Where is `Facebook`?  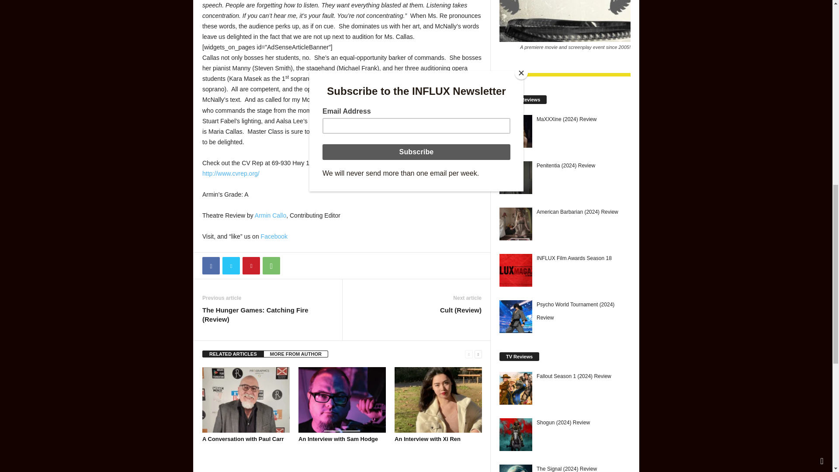
Facebook is located at coordinates (274, 236).